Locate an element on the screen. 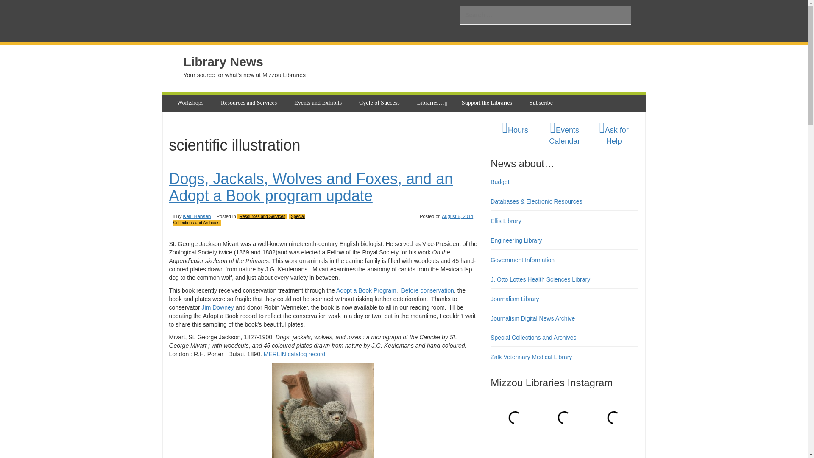 This screenshot has width=814, height=458. August 6, 2014 is located at coordinates (457, 216).